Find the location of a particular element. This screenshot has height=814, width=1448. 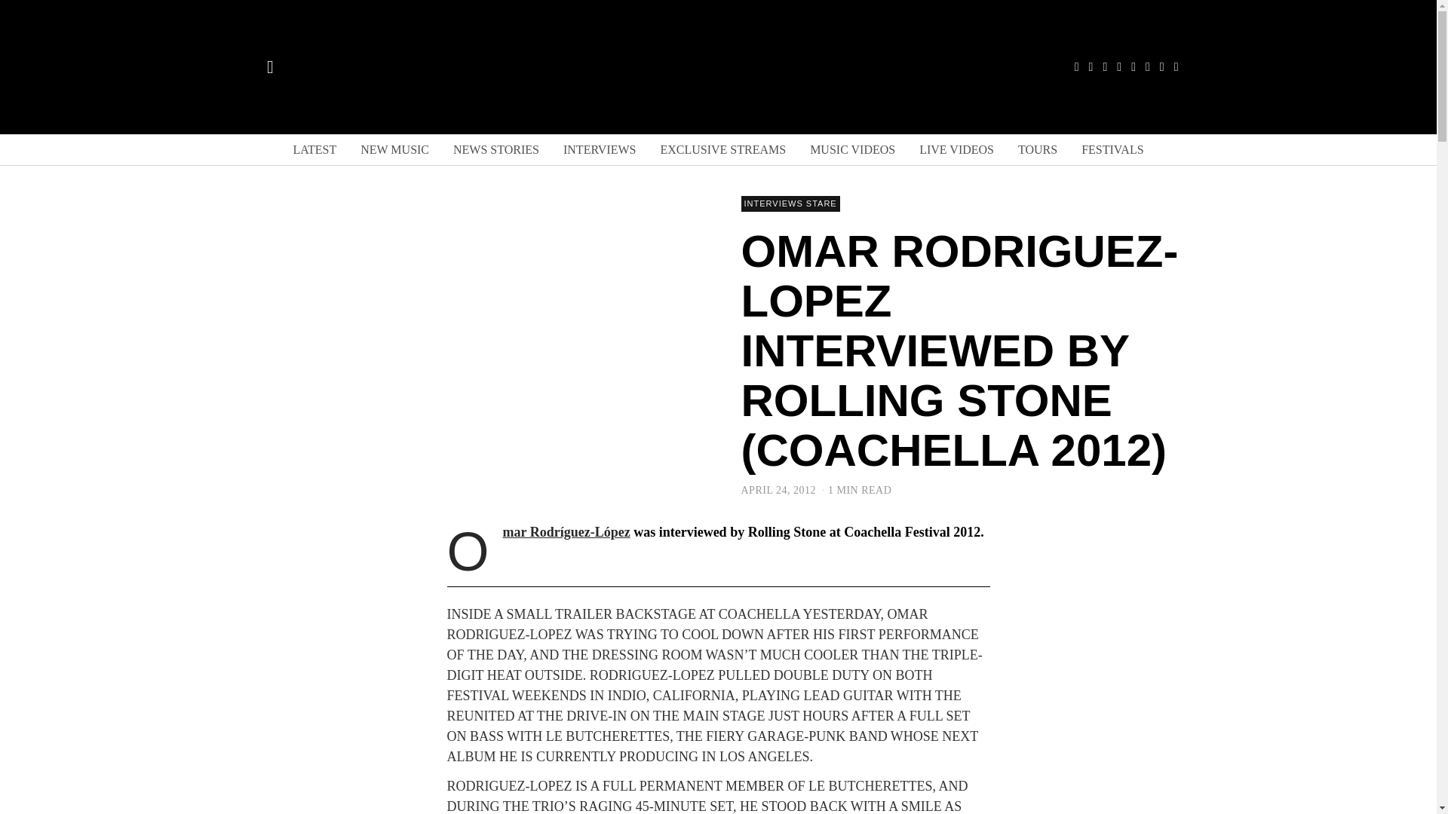

LIVE VIDEOS is located at coordinates (956, 150).